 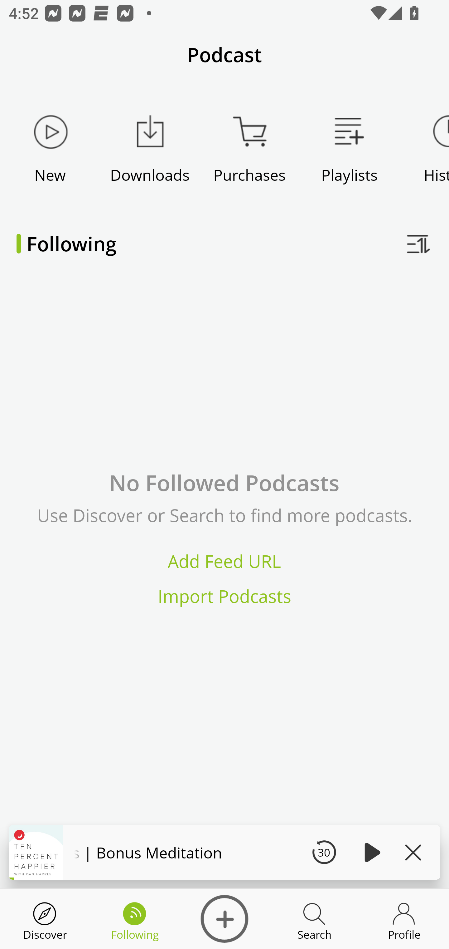 What do you see at coordinates (224, 596) in the screenshot?
I see `Import Podcasts` at bounding box center [224, 596].